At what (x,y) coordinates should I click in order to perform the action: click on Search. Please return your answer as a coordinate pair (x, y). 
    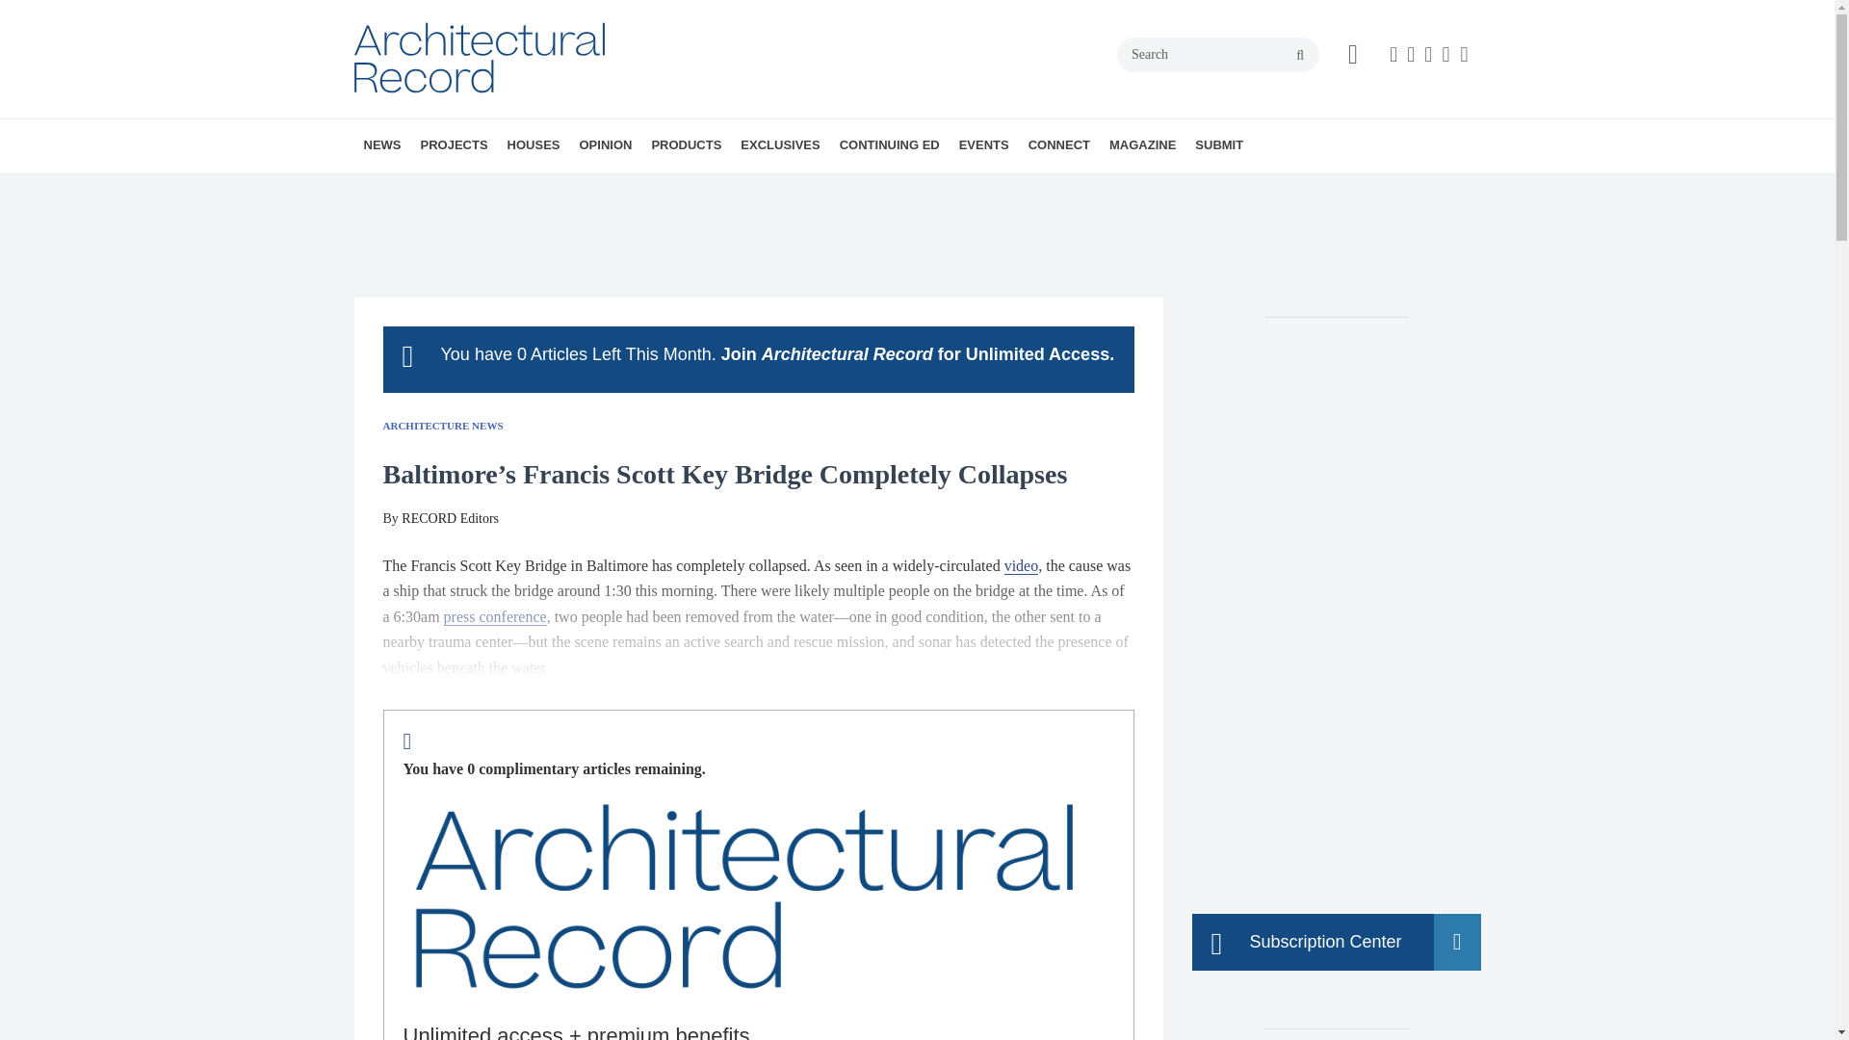
    Looking at the image, I should click on (1217, 54).